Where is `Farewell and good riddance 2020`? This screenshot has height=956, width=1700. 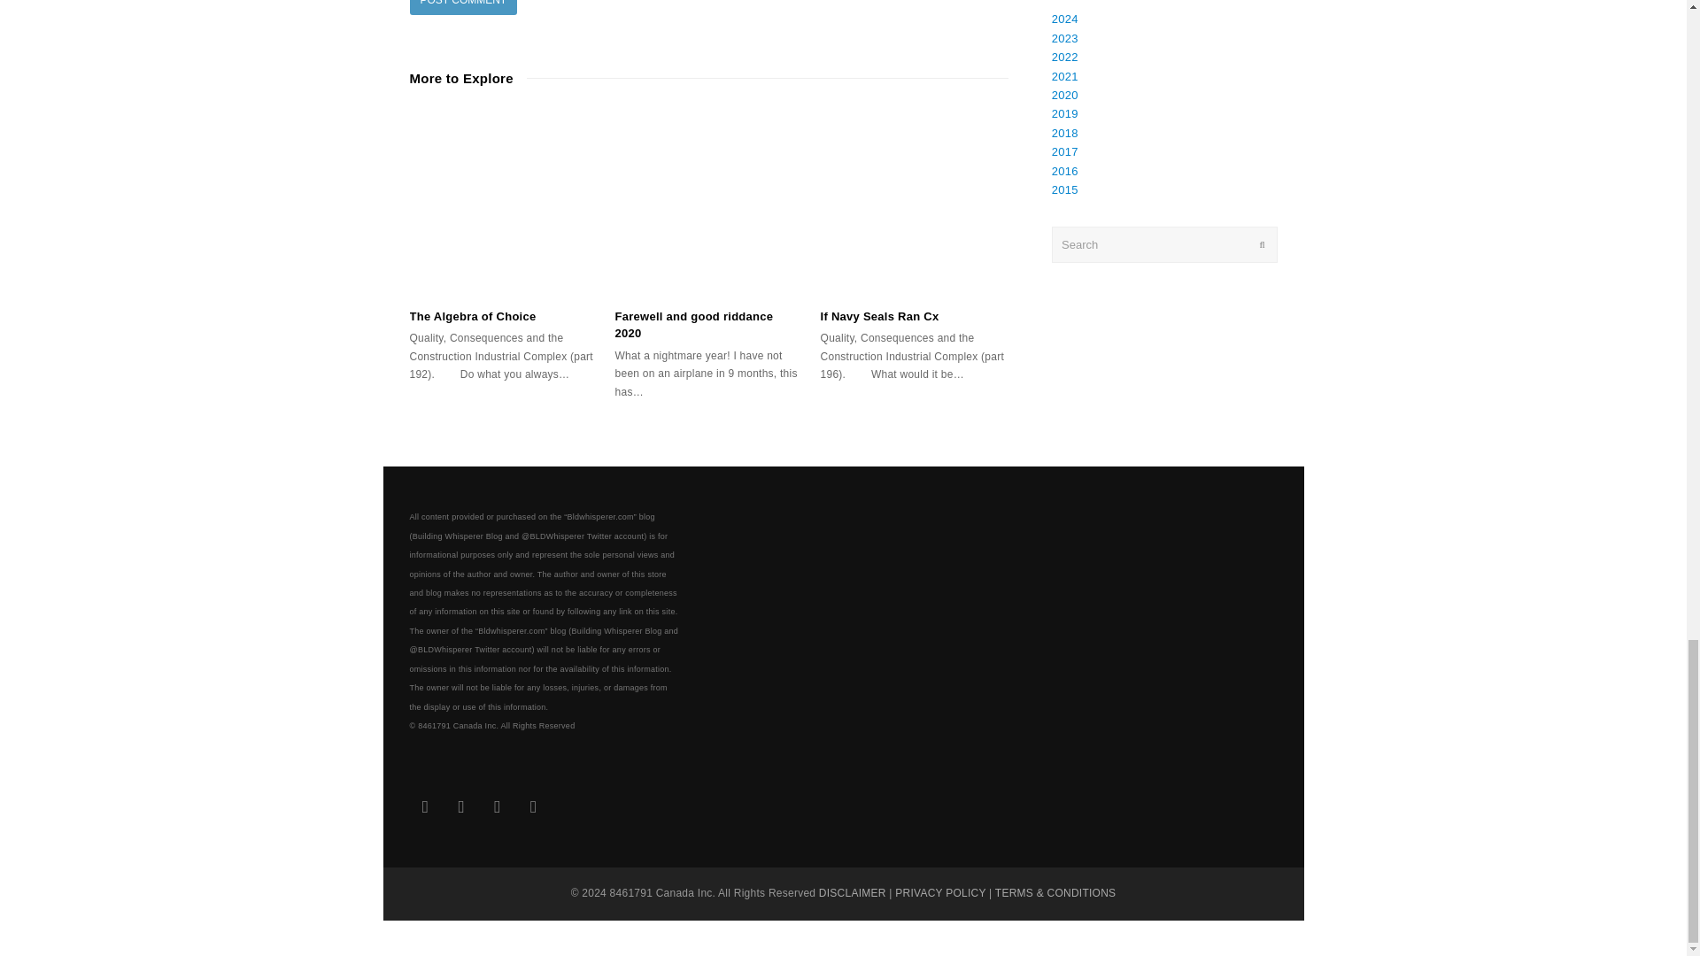 Farewell and good riddance 2020 is located at coordinates (708, 202).